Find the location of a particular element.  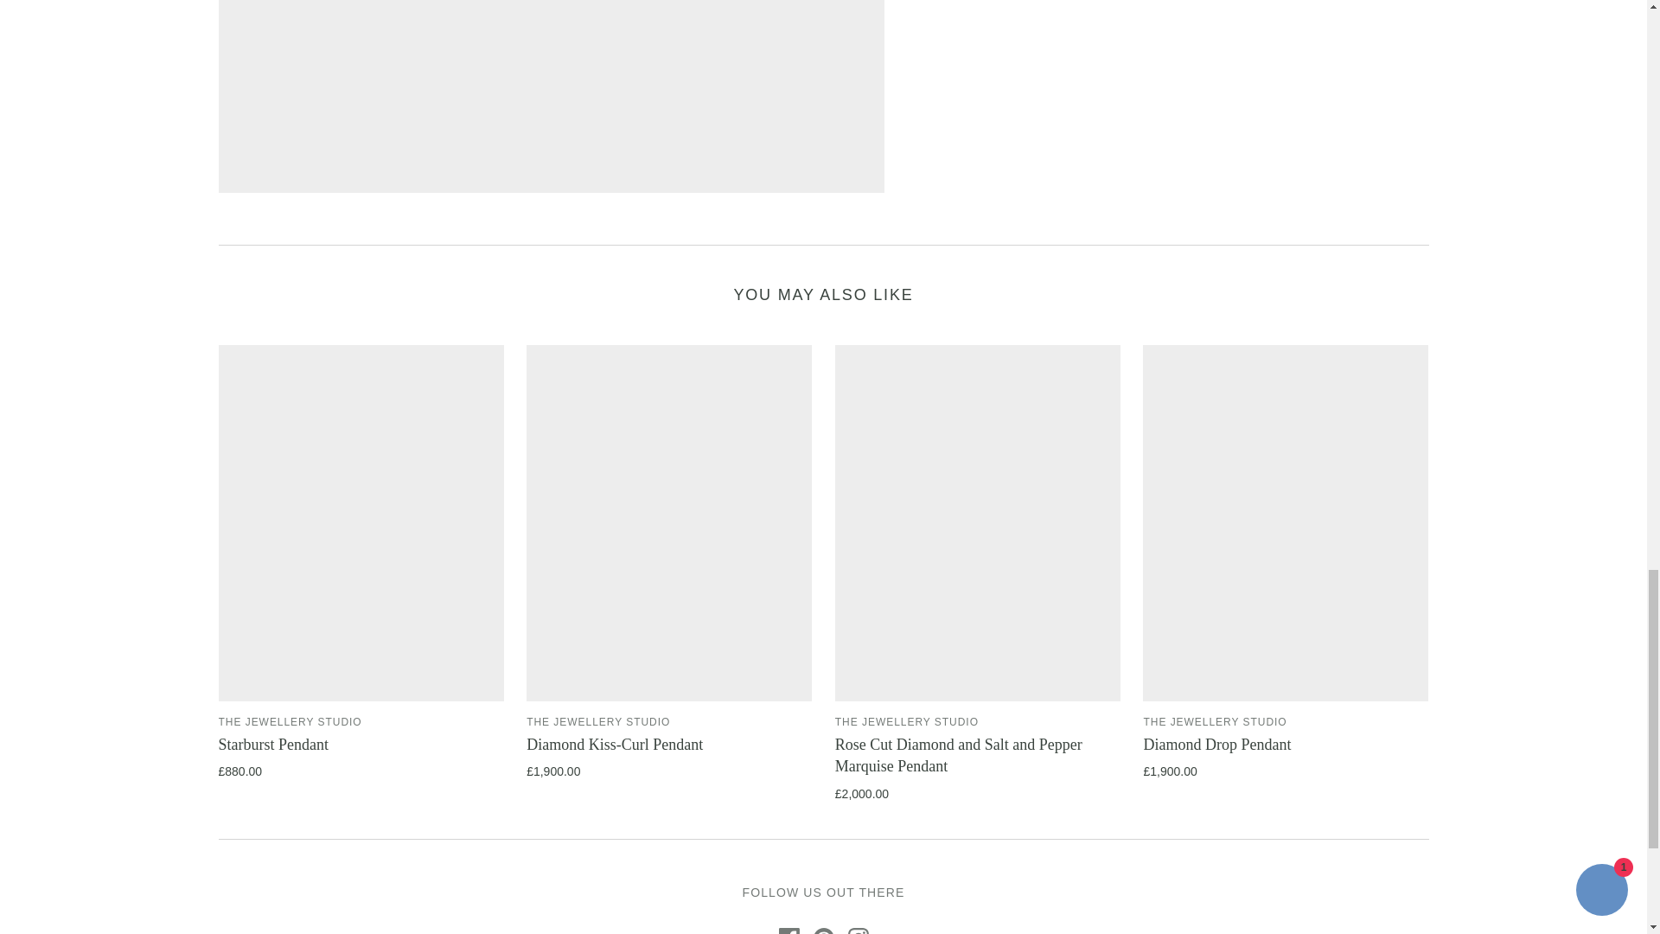

The Jewellery Studio is located at coordinates (1215, 722).